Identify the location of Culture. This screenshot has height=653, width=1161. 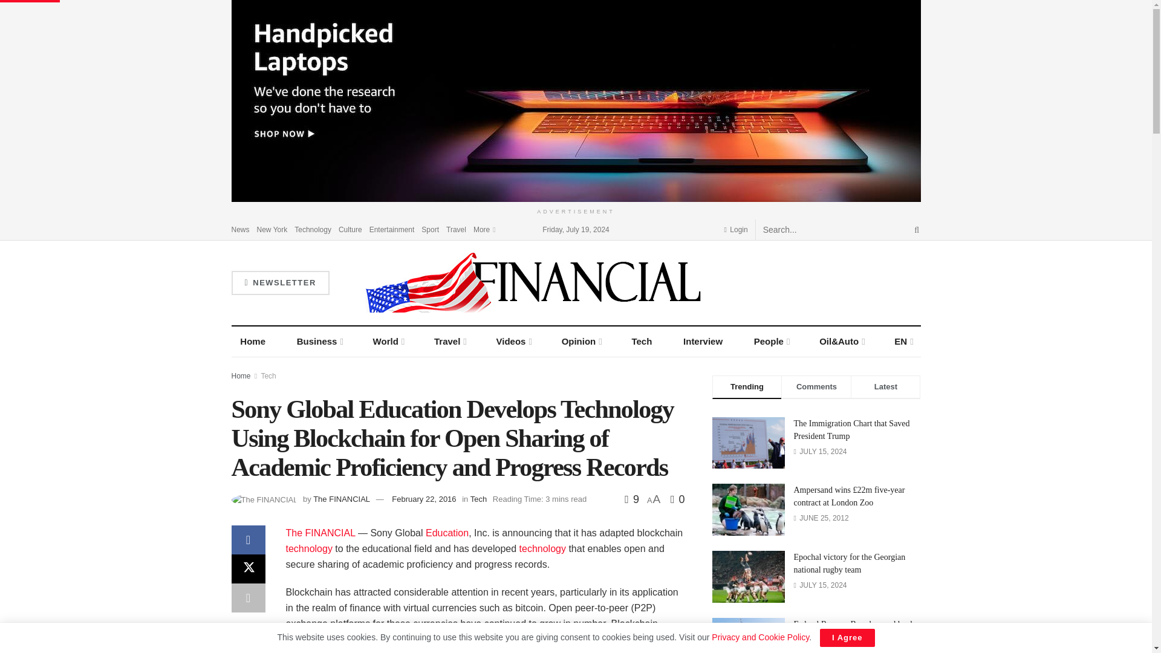
(351, 229).